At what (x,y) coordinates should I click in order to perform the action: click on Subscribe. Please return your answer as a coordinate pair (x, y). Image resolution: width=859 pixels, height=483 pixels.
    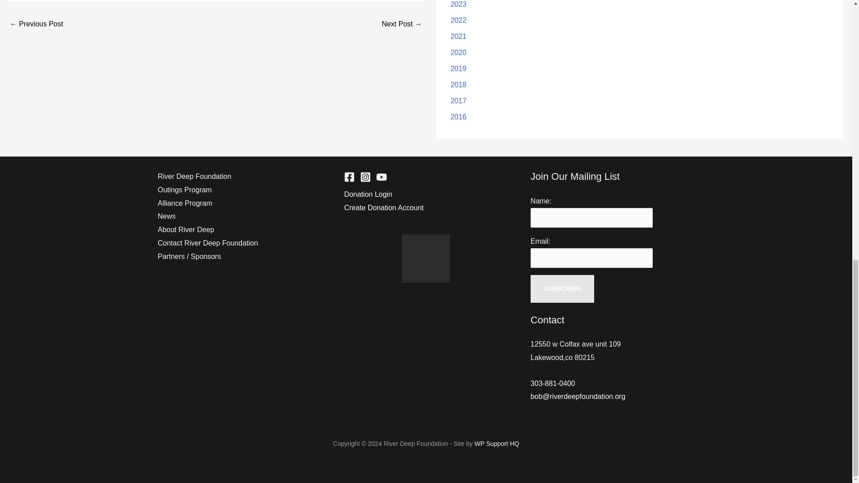
    Looking at the image, I should click on (562, 289).